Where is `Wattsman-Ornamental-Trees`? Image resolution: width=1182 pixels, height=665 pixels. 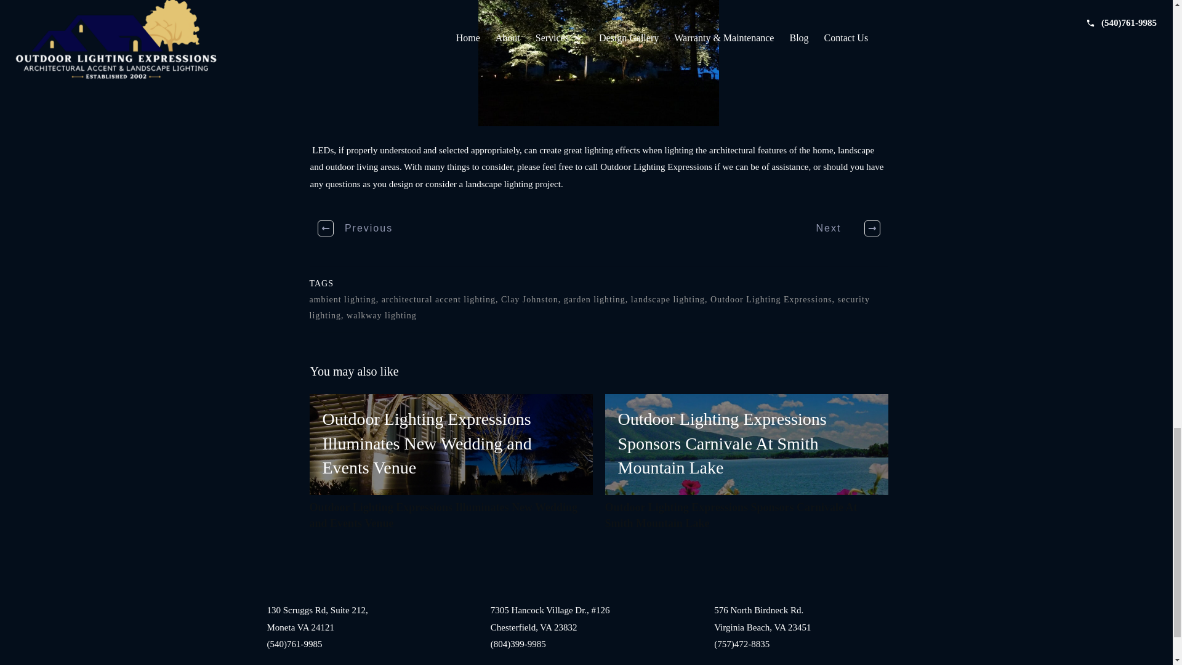
Wattsman-Ornamental-Trees is located at coordinates (598, 63).